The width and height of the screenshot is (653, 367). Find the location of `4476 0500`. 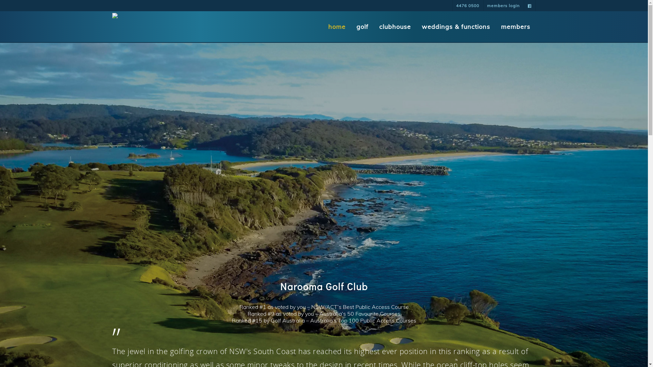

4476 0500 is located at coordinates (467, 5).